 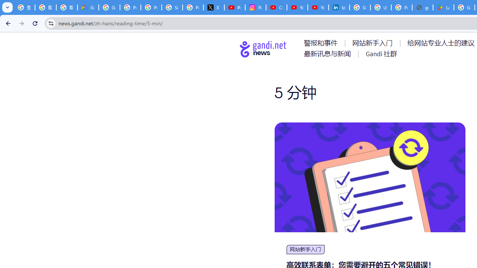 What do you see at coordinates (151, 7) in the screenshot?
I see `Privacy Help Center - Policies Help` at bounding box center [151, 7].